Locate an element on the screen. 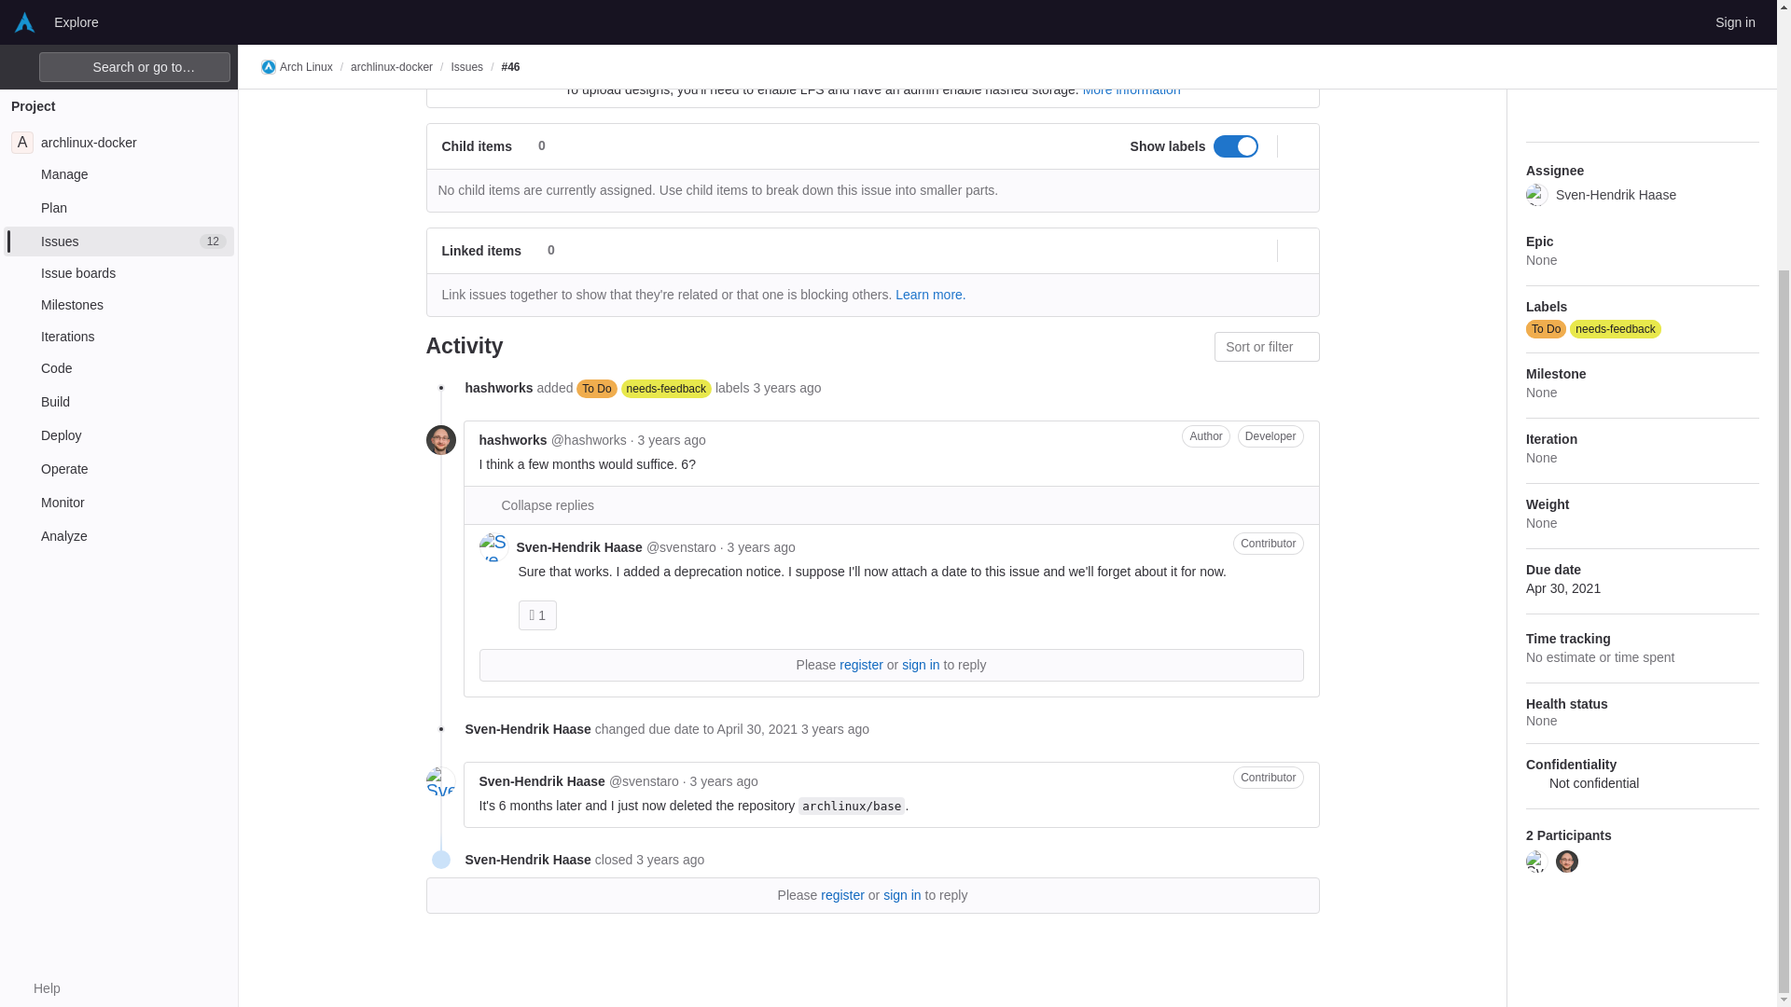  hashworks reacted with :thumbsup: is located at coordinates (537, 614).